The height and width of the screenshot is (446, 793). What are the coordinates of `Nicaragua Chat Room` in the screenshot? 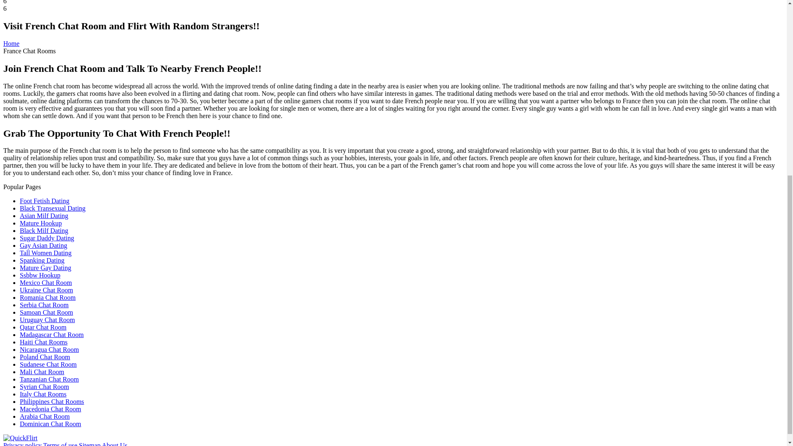 It's located at (49, 349).